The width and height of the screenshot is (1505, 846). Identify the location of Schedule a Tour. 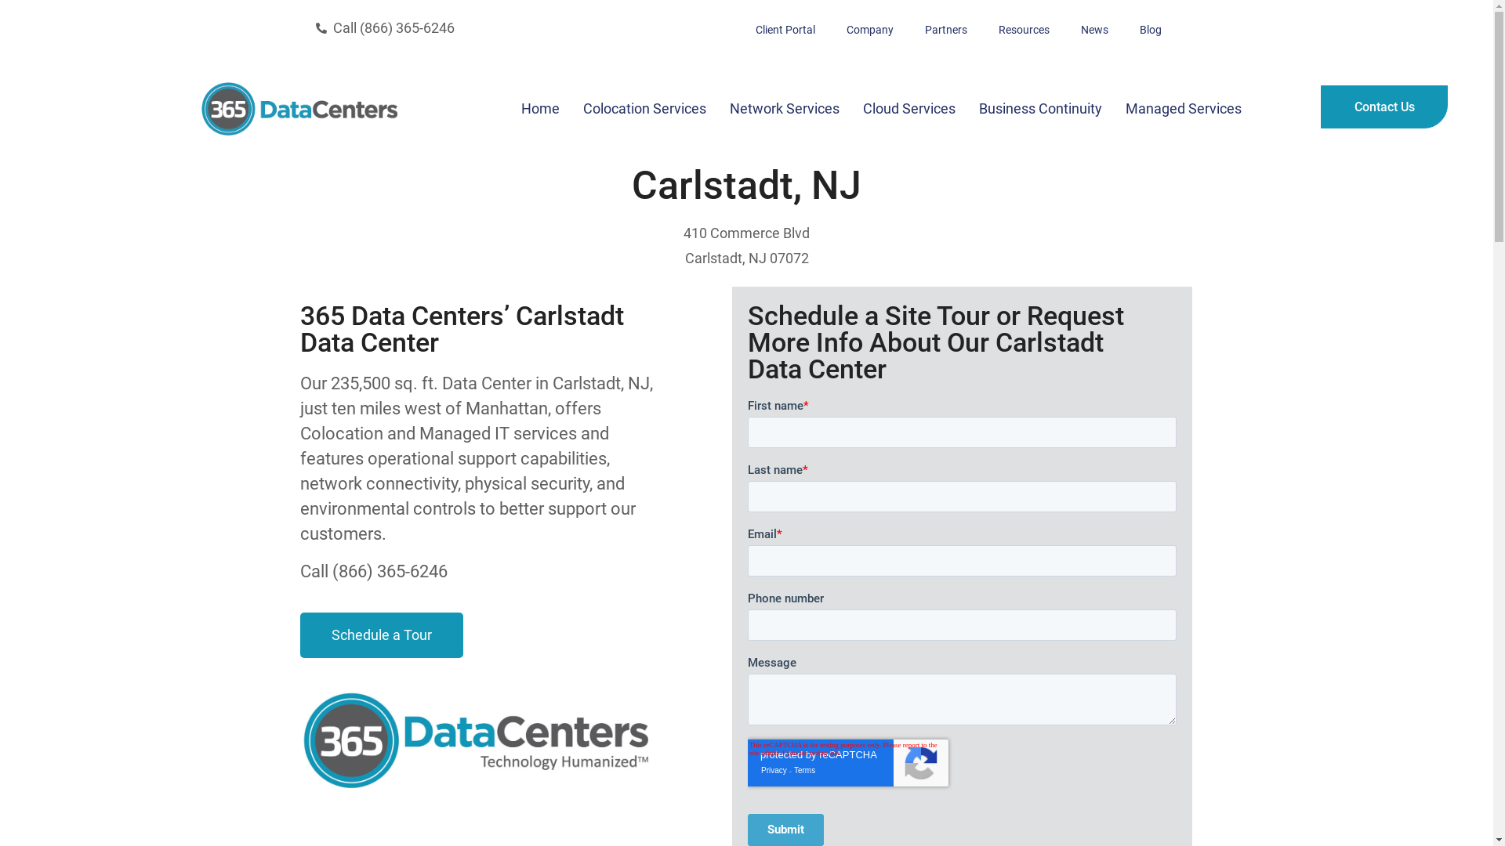
(381, 635).